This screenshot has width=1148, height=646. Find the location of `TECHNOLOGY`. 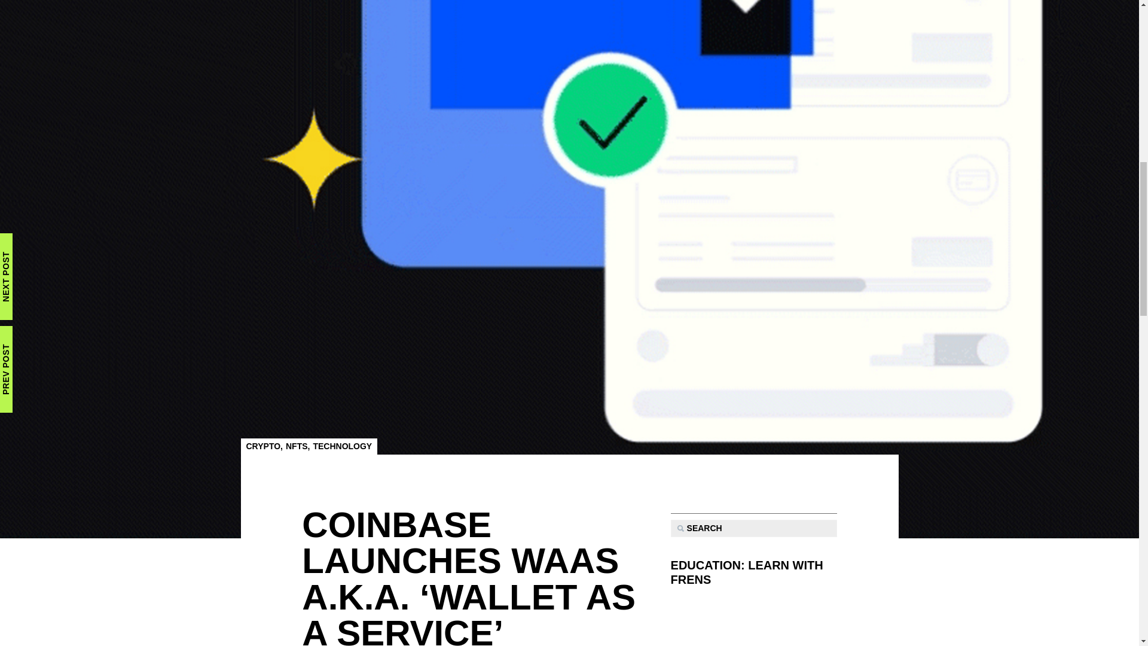

TECHNOLOGY is located at coordinates (342, 446).